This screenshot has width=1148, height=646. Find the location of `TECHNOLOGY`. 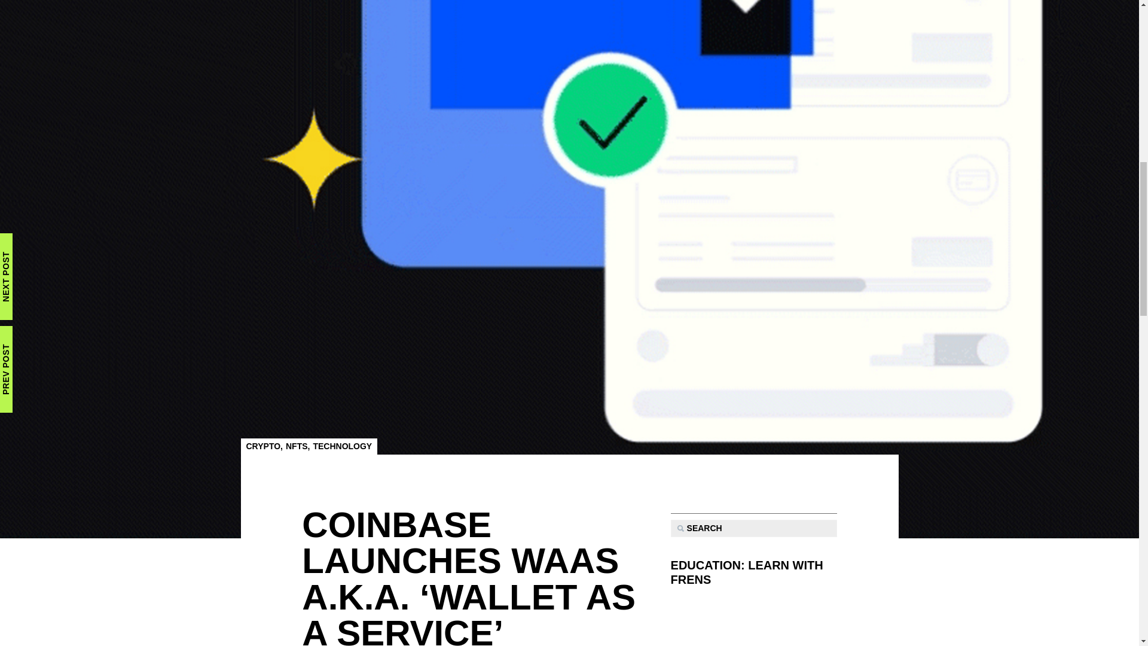

TECHNOLOGY is located at coordinates (342, 446).